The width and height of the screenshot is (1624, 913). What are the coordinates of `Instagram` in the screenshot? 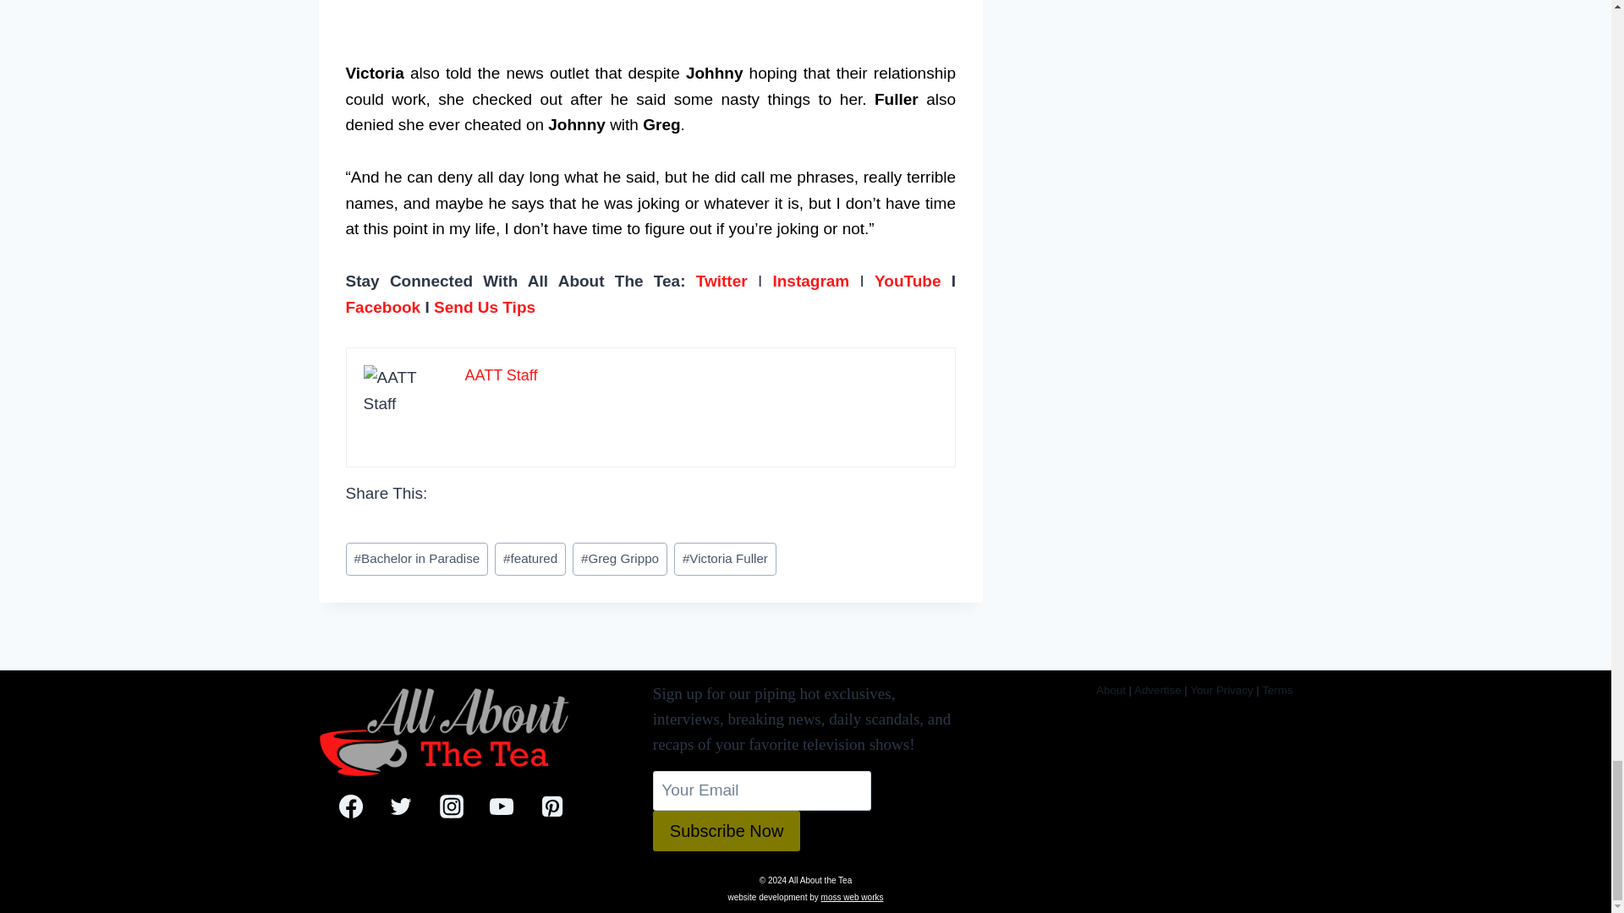 It's located at (810, 281).